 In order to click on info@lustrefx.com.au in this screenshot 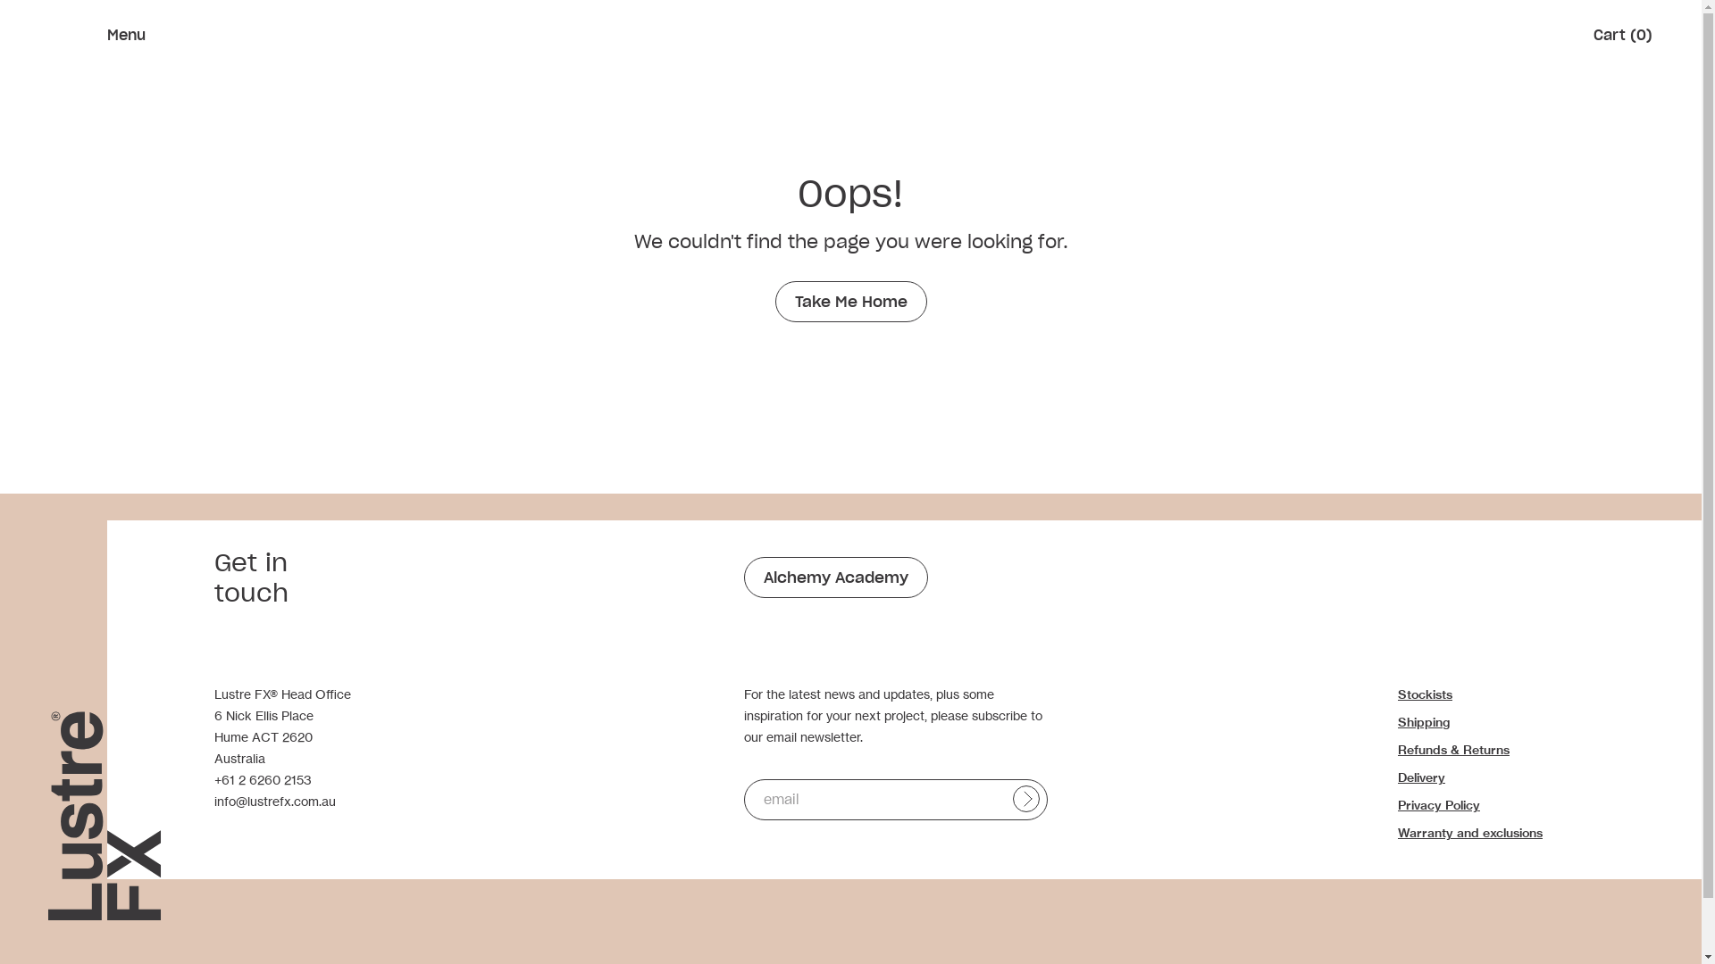, I will do `click(275, 802)`.